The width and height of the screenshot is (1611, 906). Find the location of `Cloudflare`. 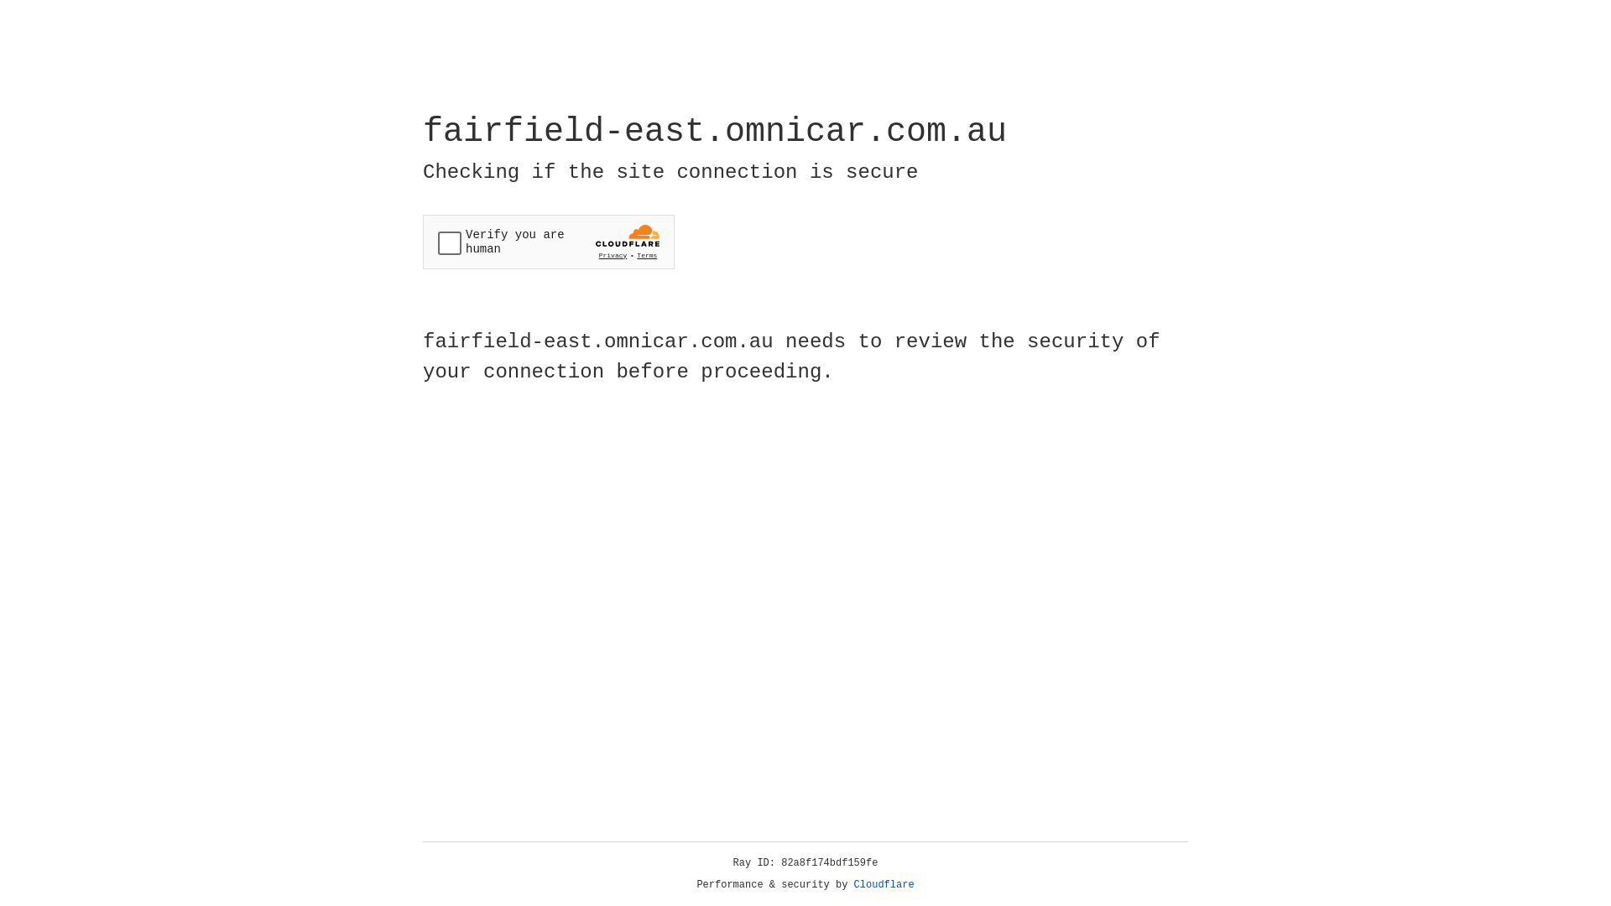

Cloudflare is located at coordinates (884, 885).